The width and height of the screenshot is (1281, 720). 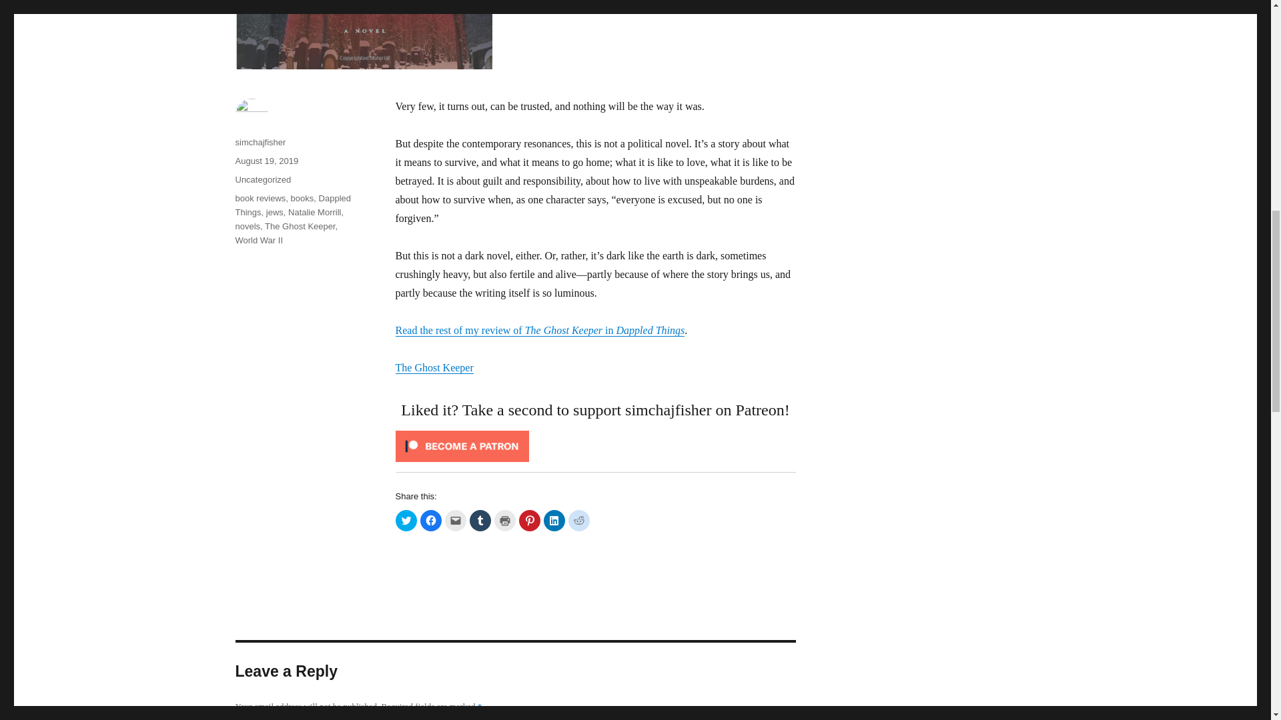 I want to click on Click to share on Tumblr, so click(x=480, y=520).